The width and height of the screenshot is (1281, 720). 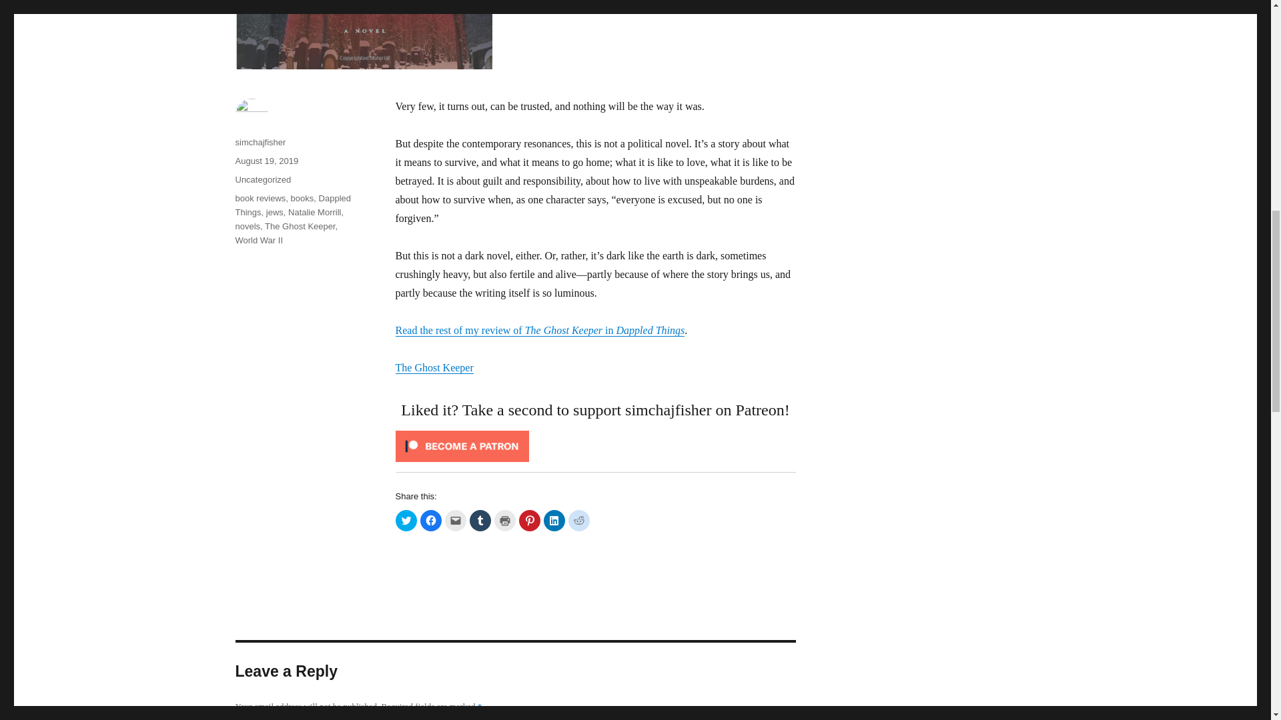 I want to click on Click to share on Tumblr, so click(x=480, y=520).